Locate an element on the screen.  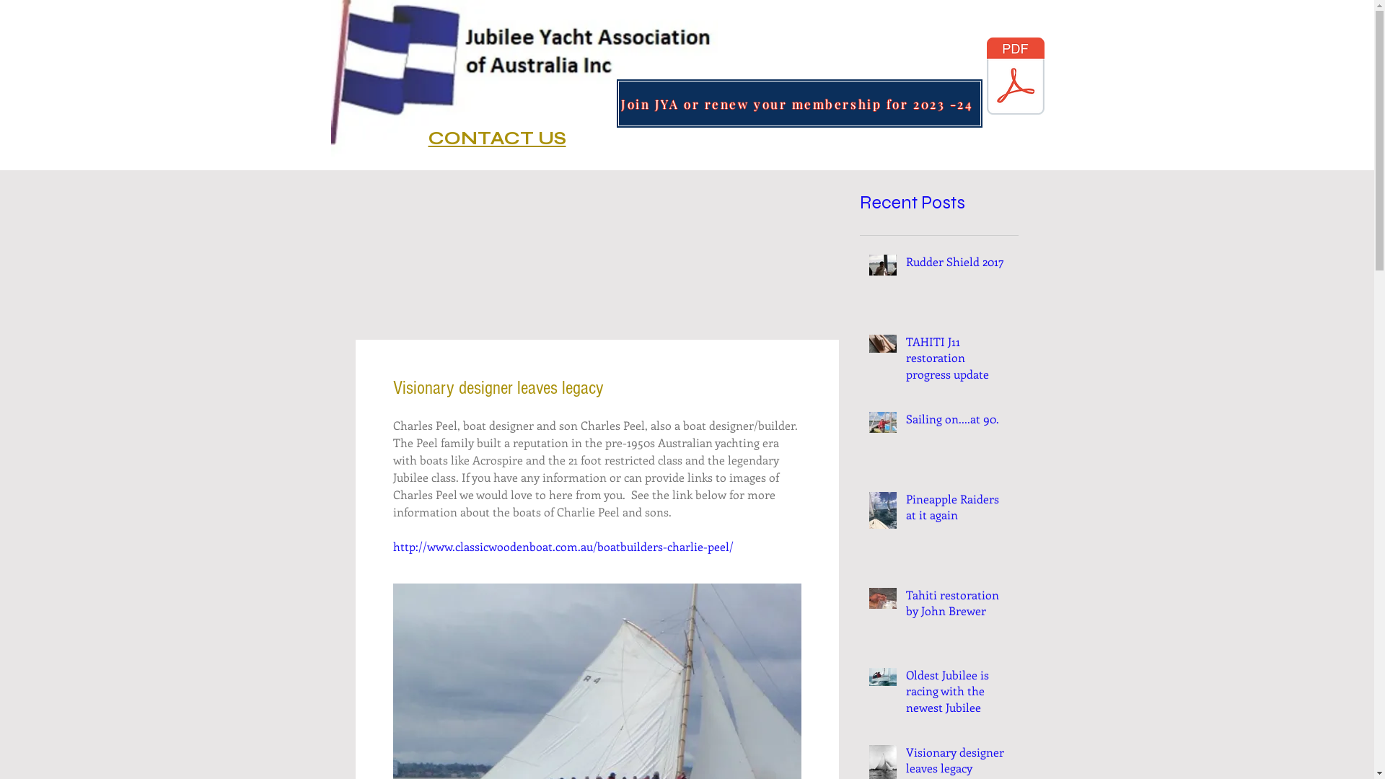
Sailing on....at 90. is located at coordinates (958, 422).